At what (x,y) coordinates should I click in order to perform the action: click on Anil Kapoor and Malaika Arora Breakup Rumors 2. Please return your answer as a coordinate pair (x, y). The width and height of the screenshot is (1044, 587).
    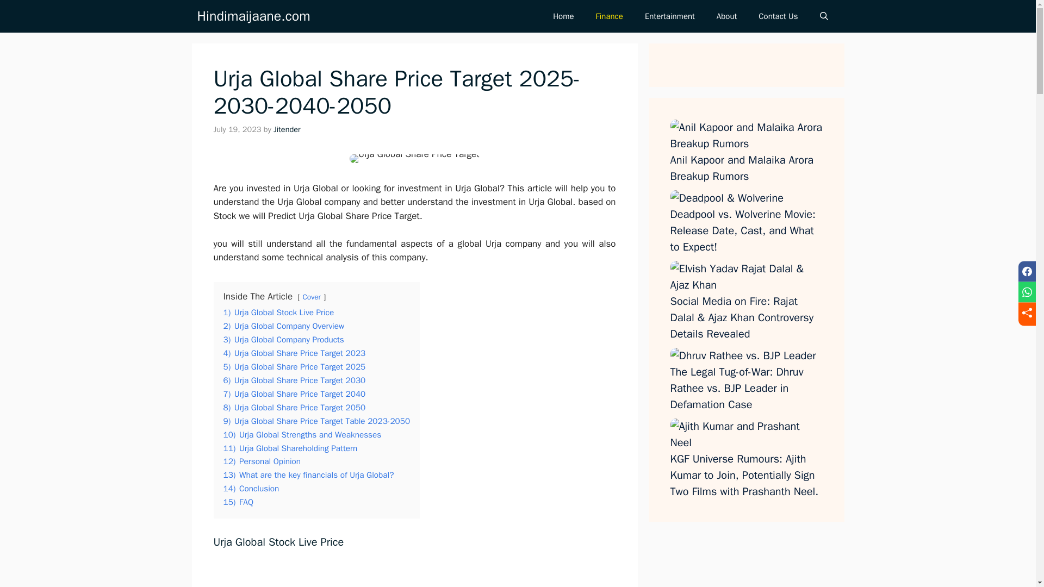
    Looking at the image, I should click on (746, 136).